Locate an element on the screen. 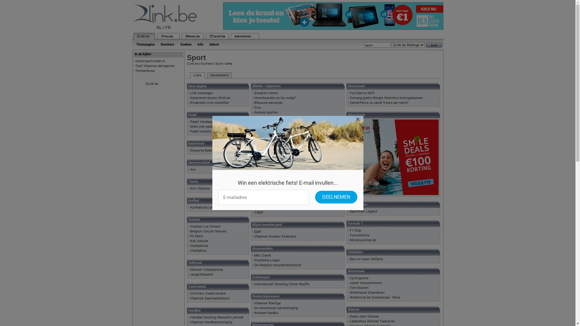  Testaankoop is located at coordinates (145, 71).